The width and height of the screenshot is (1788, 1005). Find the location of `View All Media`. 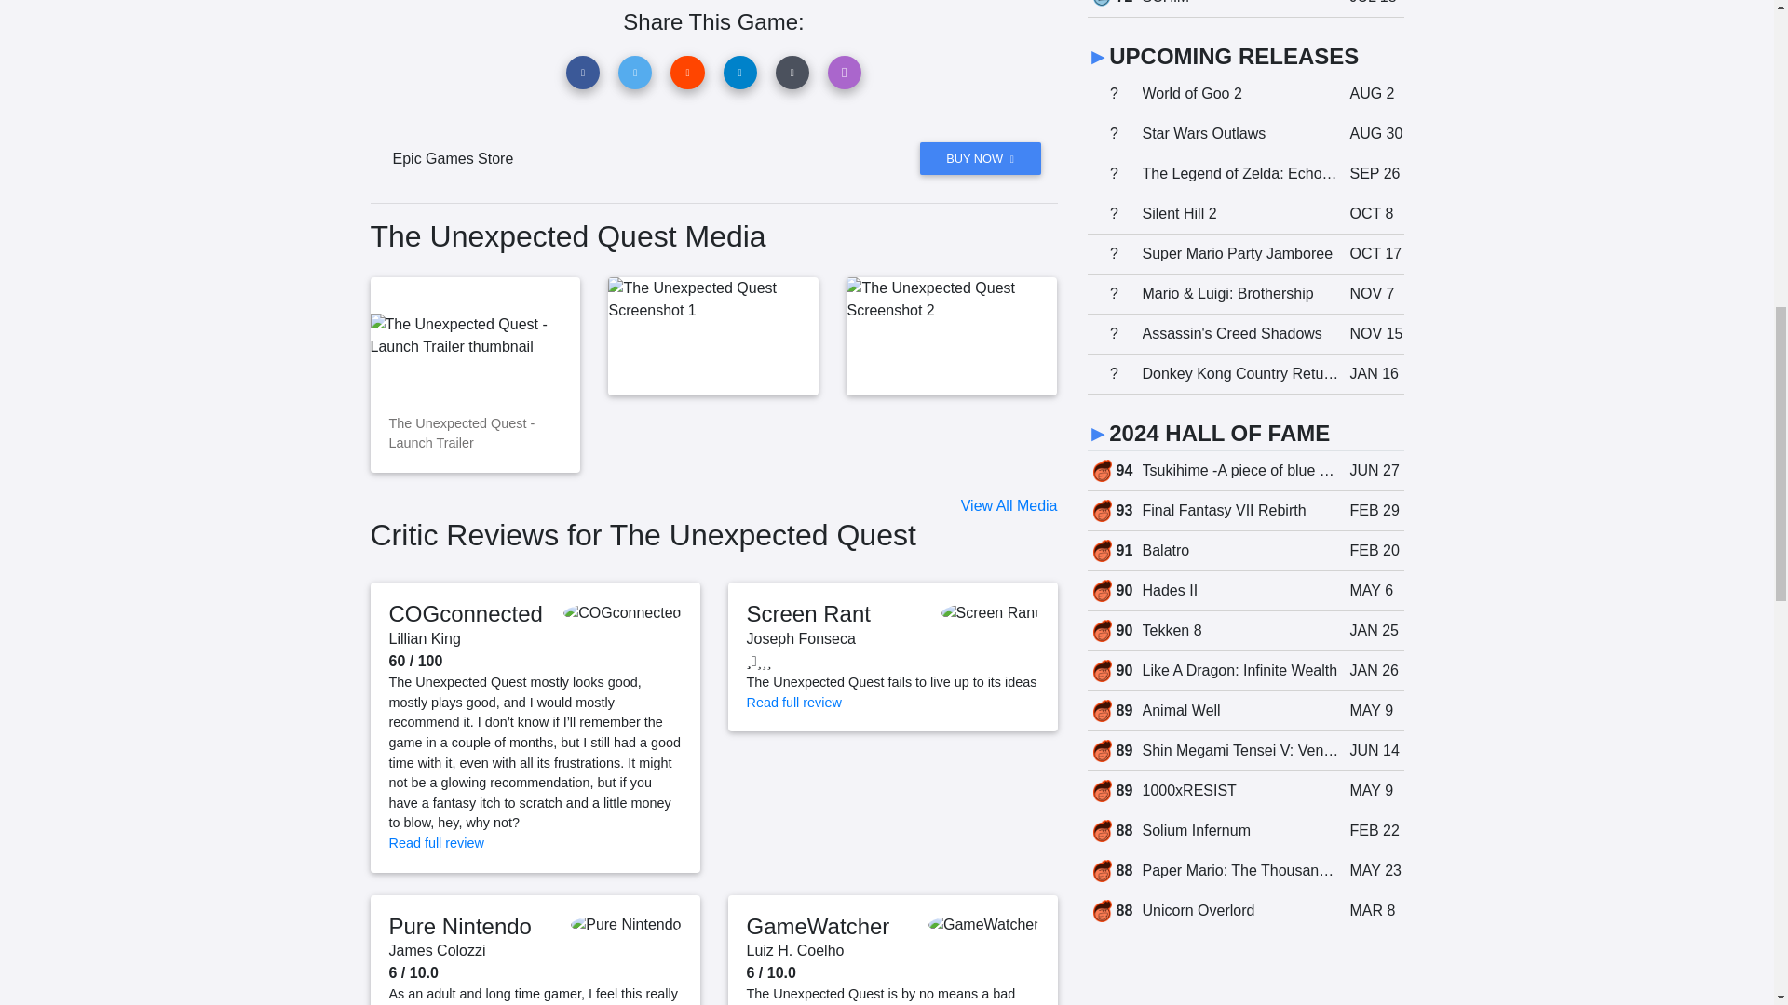

View All Media is located at coordinates (1009, 504).